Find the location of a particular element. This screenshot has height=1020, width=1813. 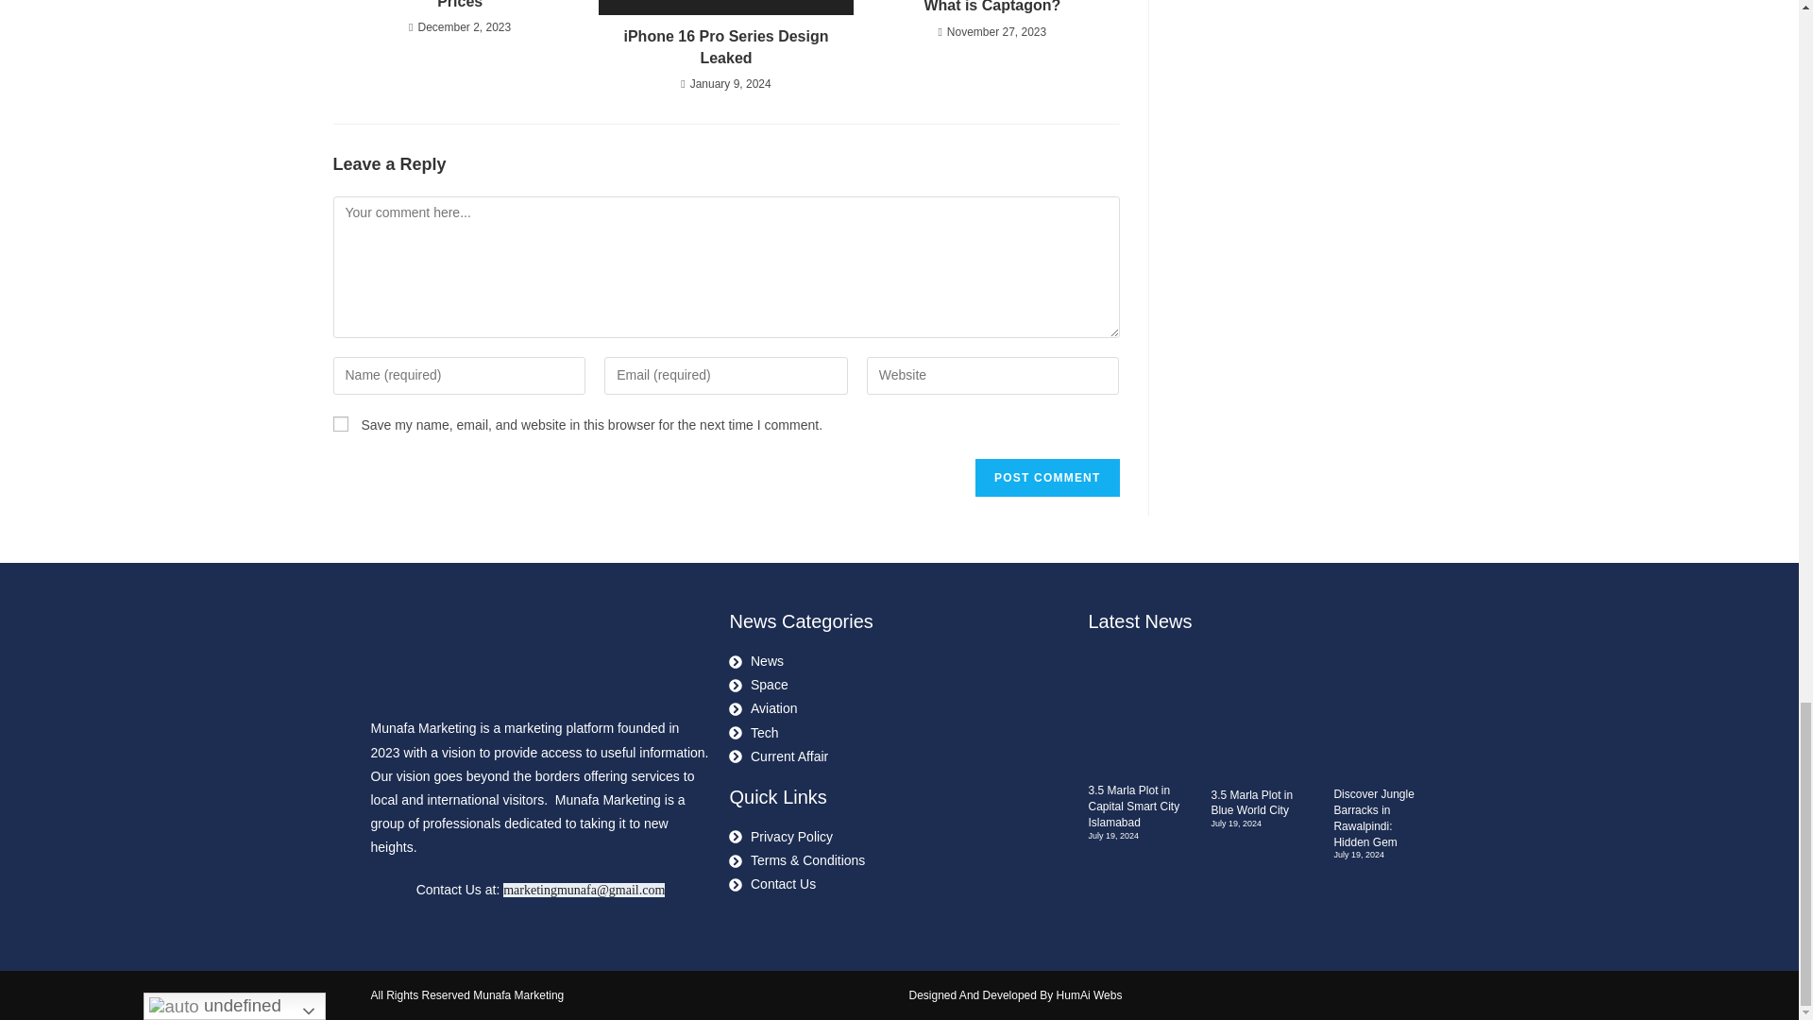

Post Comment is located at coordinates (1046, 478).